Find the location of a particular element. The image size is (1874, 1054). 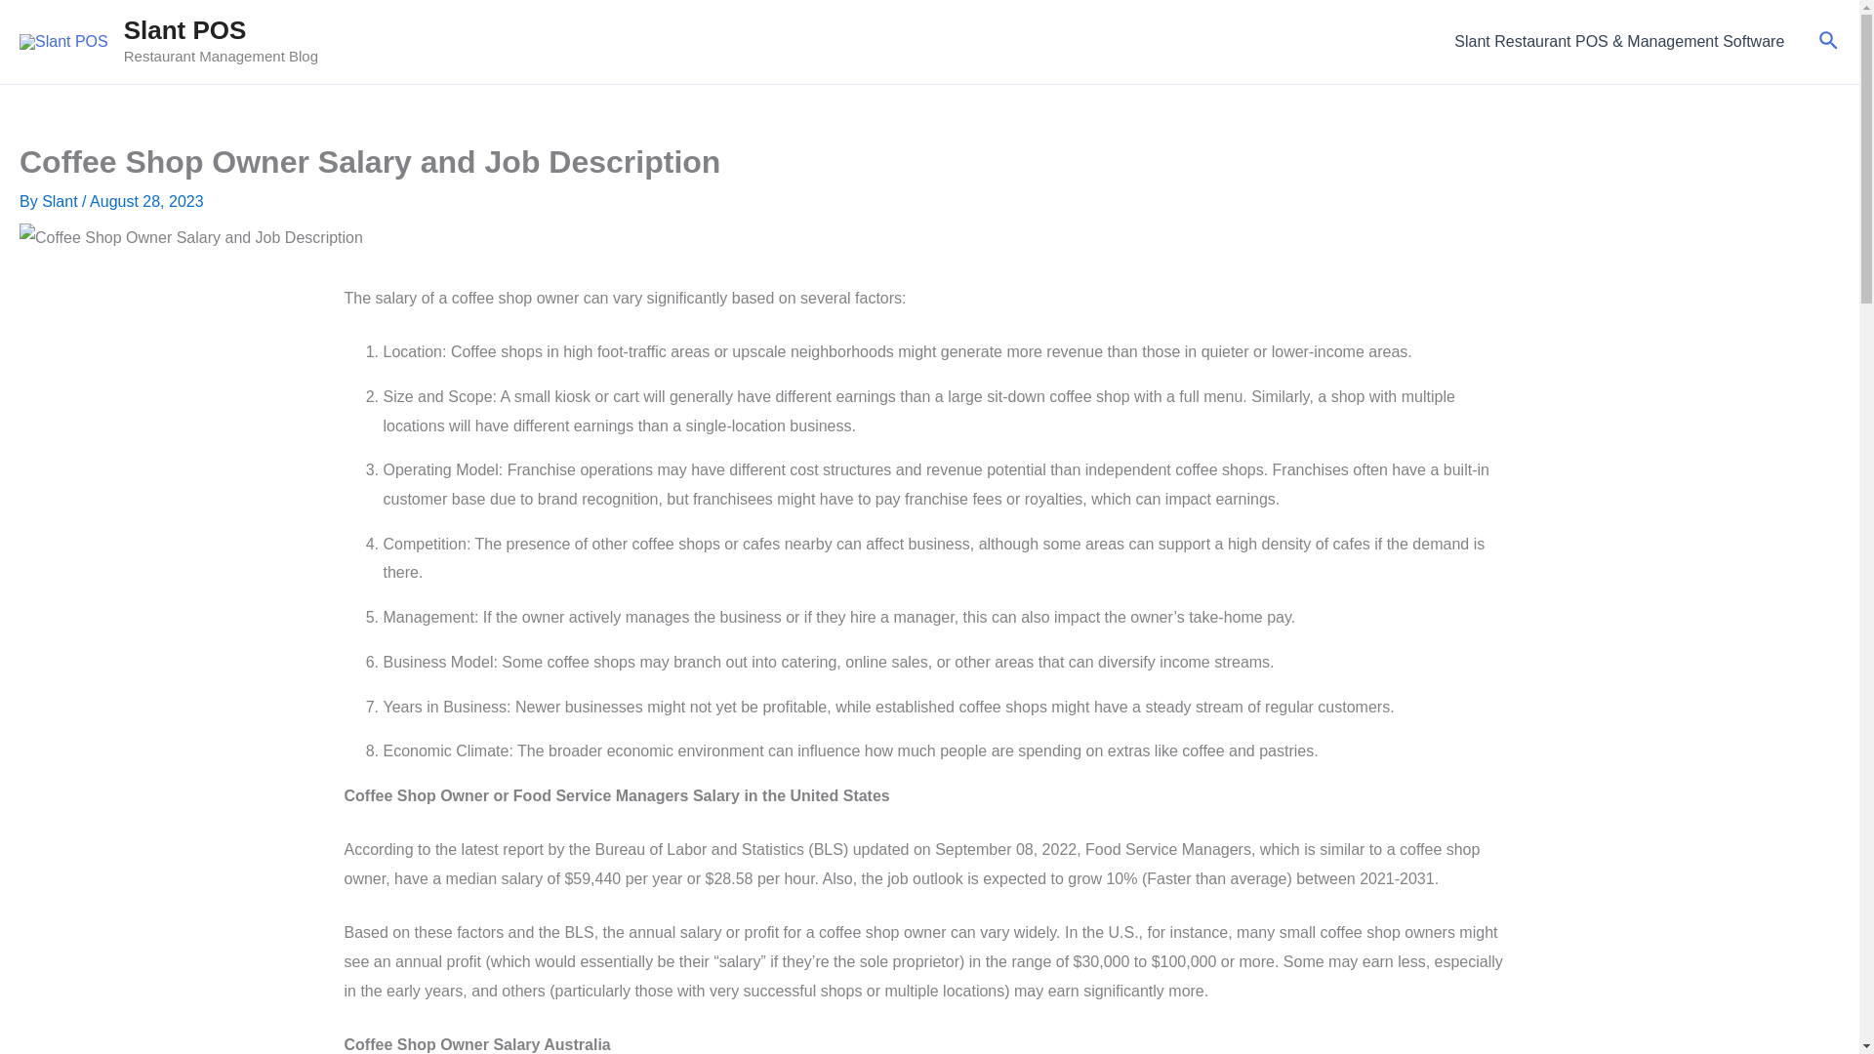

Slant POS is located at coordinates (185, 30).